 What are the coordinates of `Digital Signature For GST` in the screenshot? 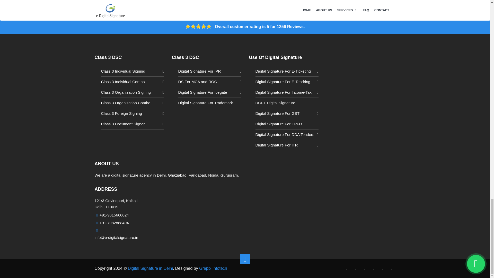 It's located at (287, 113).